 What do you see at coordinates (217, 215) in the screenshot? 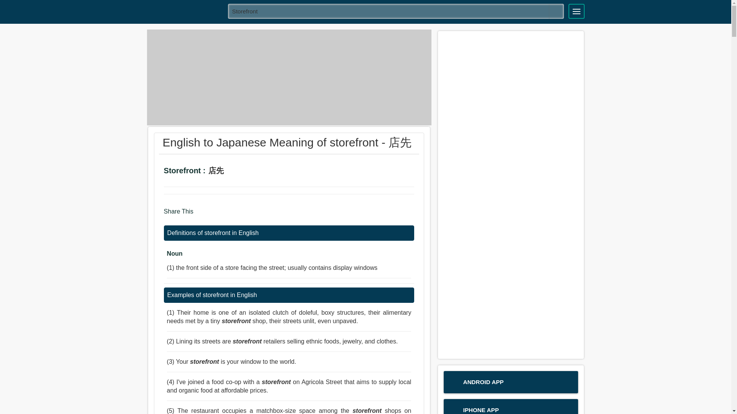
I see `Twitter` at bounding box center [217, 215].